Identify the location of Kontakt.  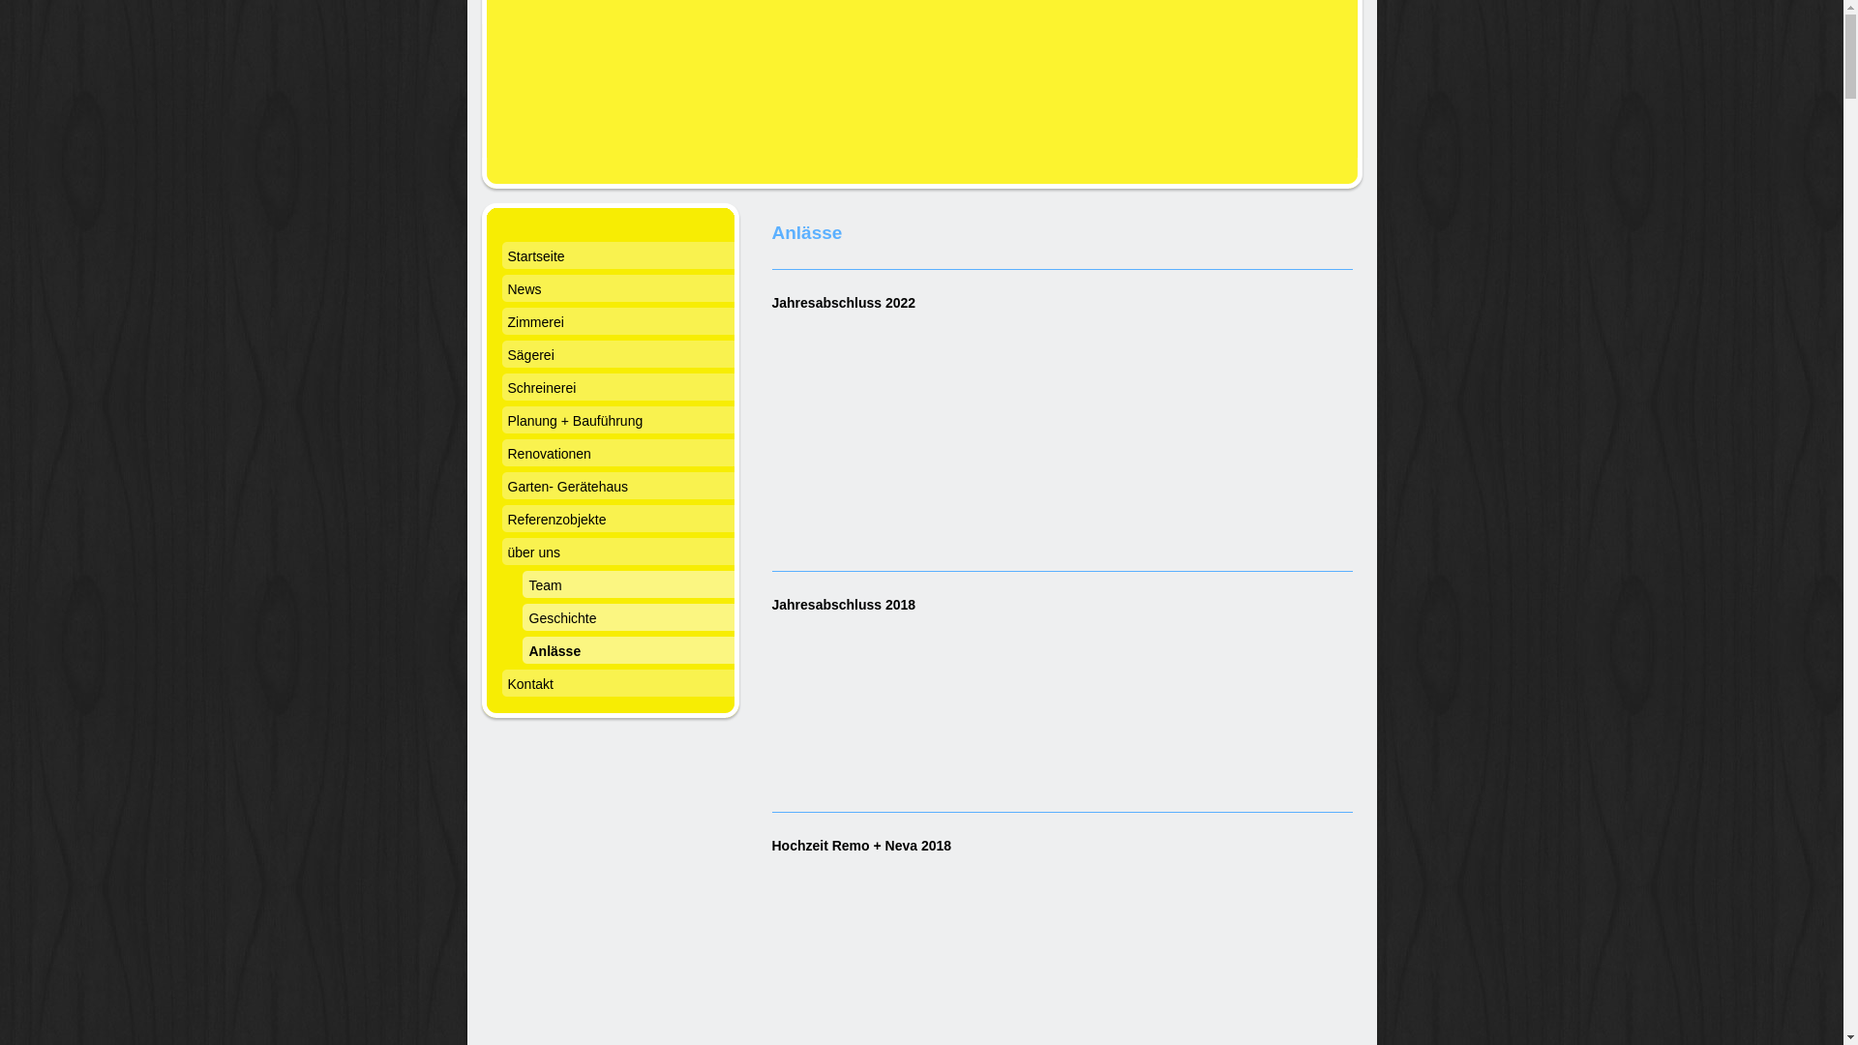
(617, 686).